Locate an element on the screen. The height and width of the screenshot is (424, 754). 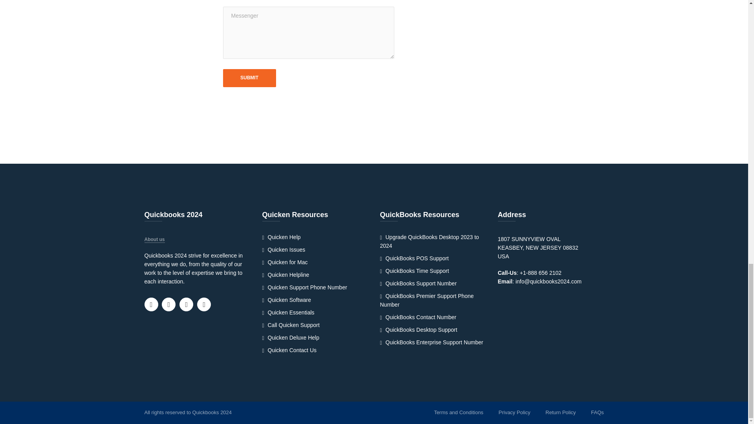
Quicken for Mac is located at coordinates (285, 262).